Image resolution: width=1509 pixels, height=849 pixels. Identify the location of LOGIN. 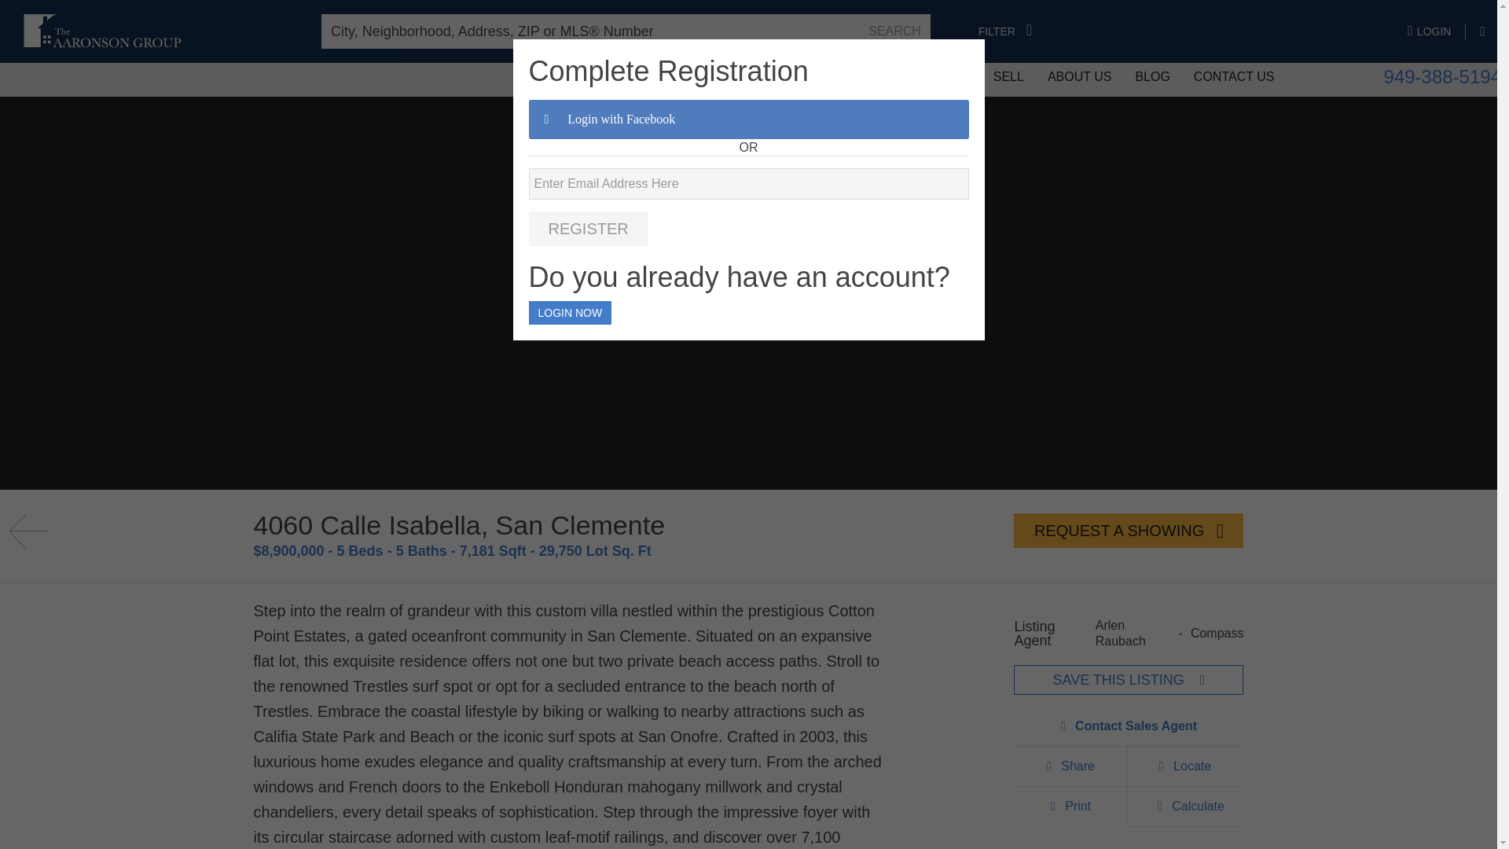
(1437, 31).